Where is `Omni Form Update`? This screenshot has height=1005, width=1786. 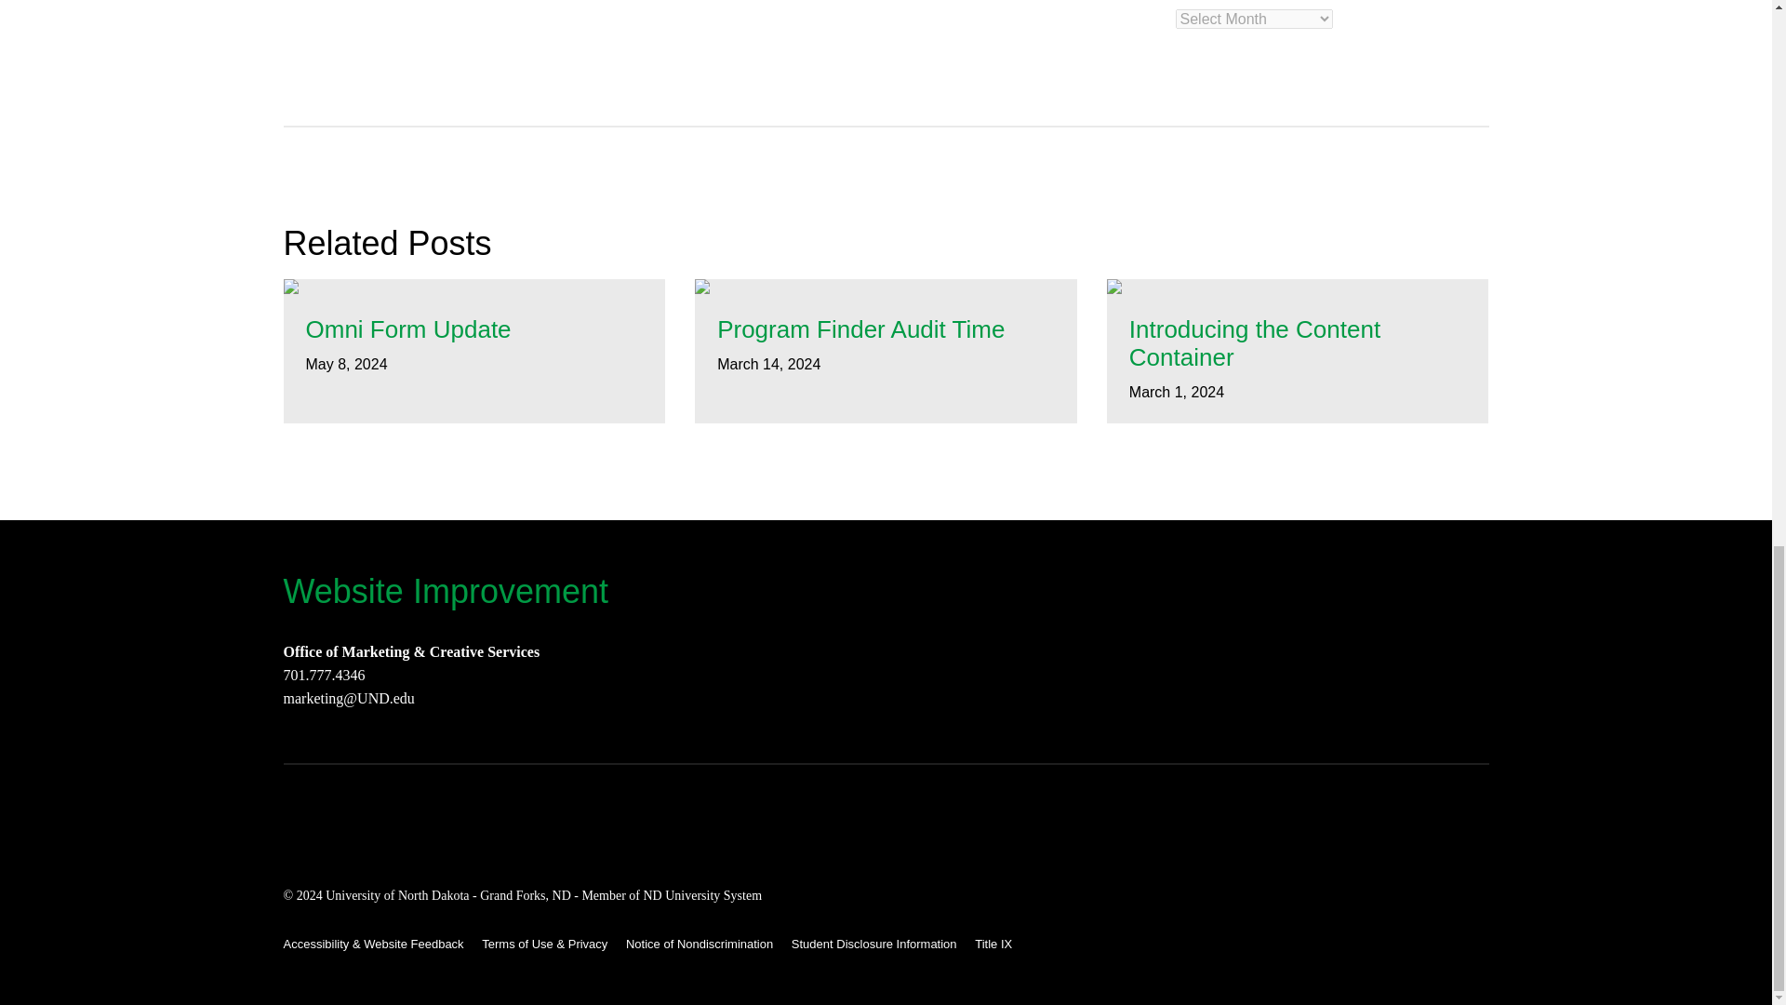
Omni Form Update is located at coordinates (474, 330).